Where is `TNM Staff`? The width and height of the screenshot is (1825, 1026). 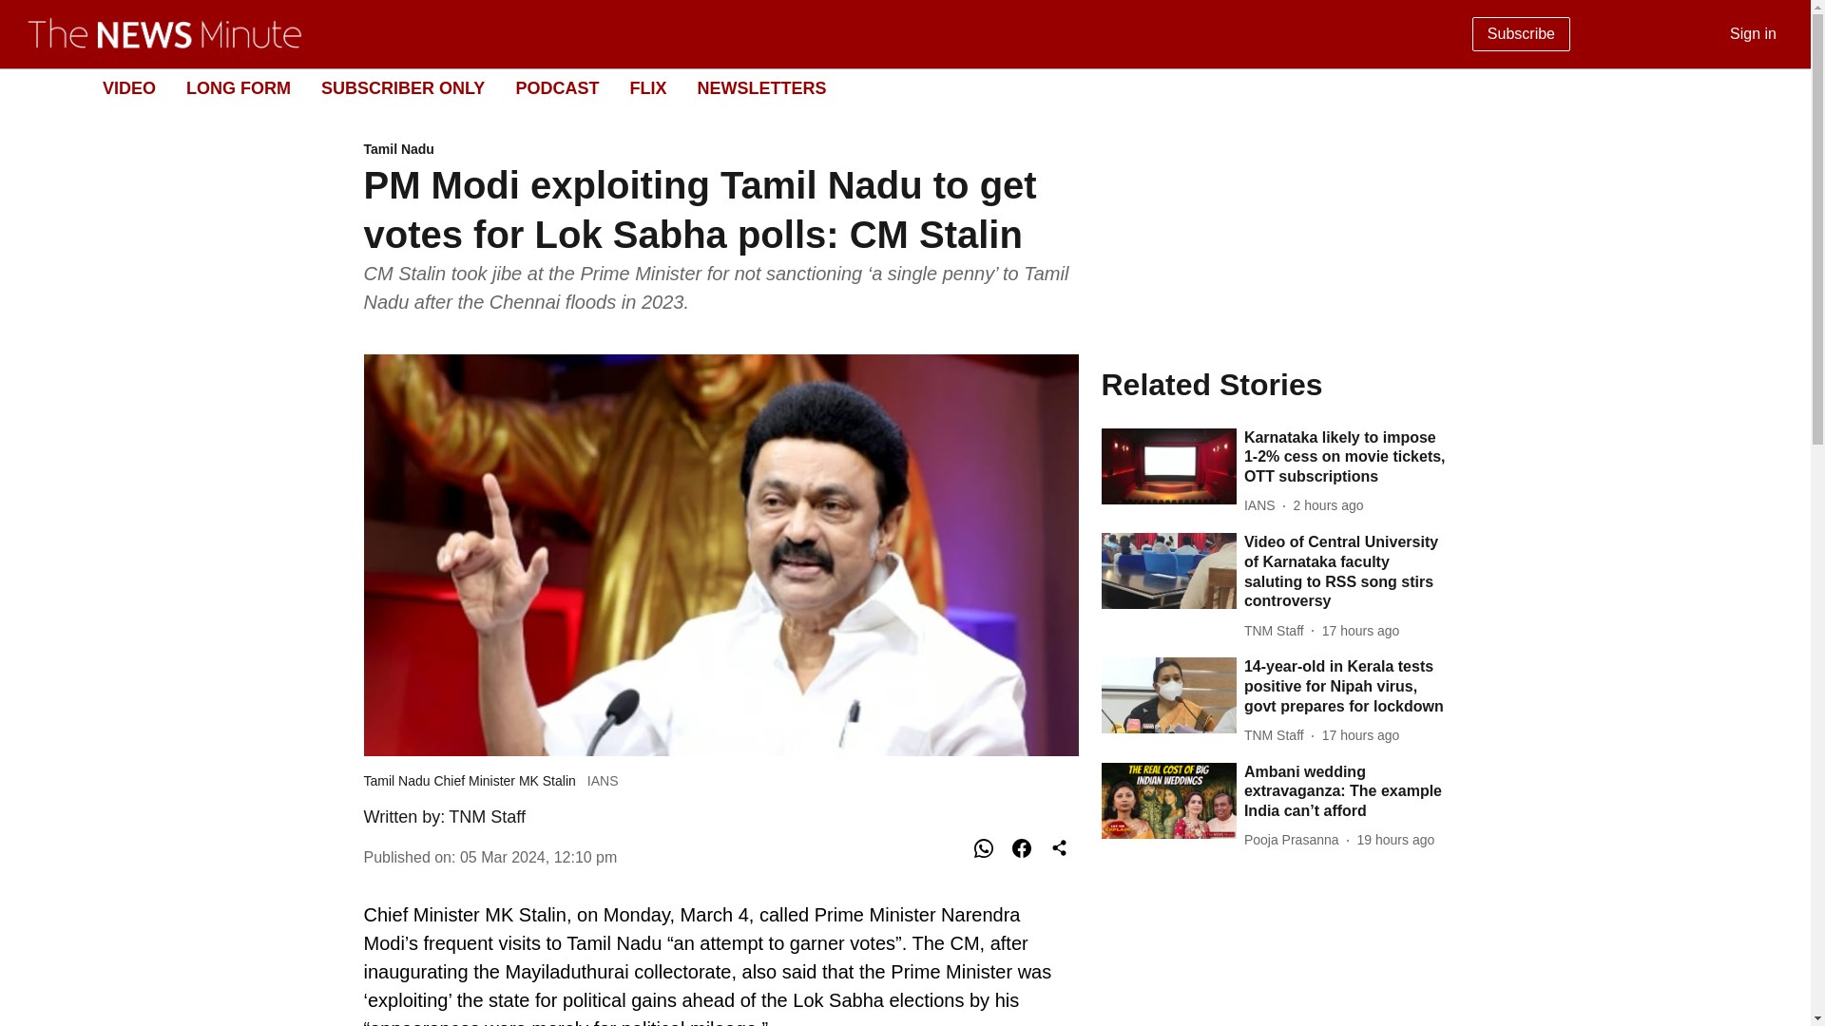 TNM Staff is located at coordinates (487, 817).